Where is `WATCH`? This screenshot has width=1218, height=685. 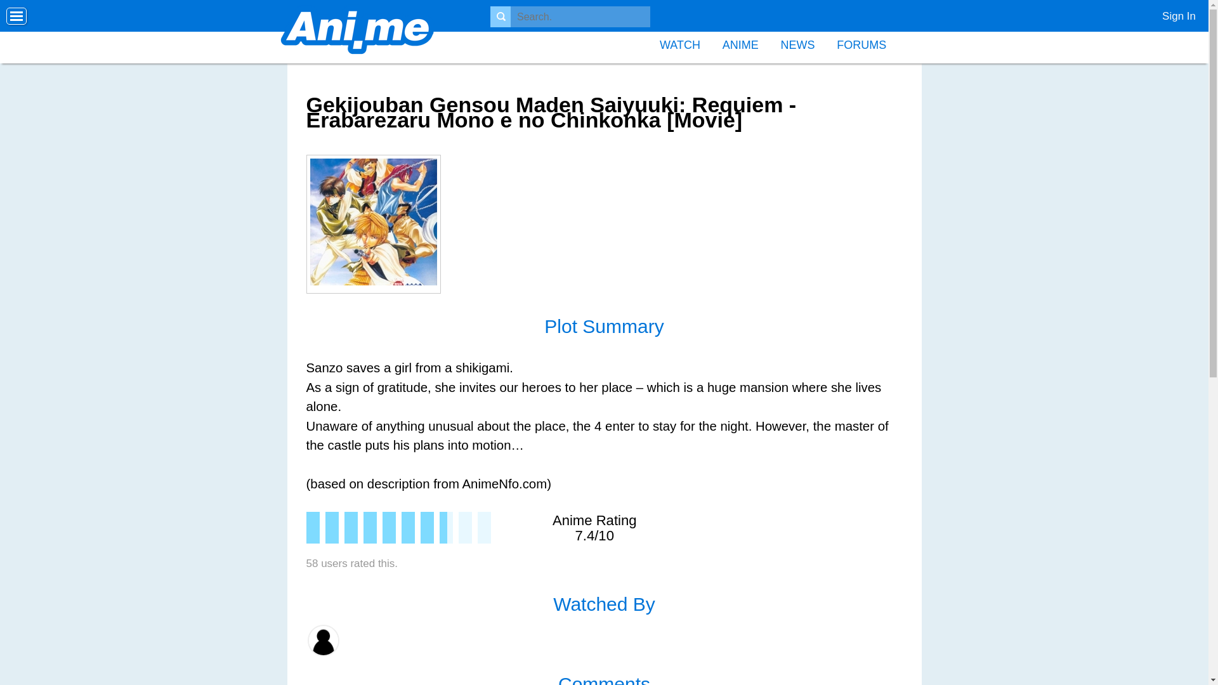 WATCH is located at coordinates (680, 43).